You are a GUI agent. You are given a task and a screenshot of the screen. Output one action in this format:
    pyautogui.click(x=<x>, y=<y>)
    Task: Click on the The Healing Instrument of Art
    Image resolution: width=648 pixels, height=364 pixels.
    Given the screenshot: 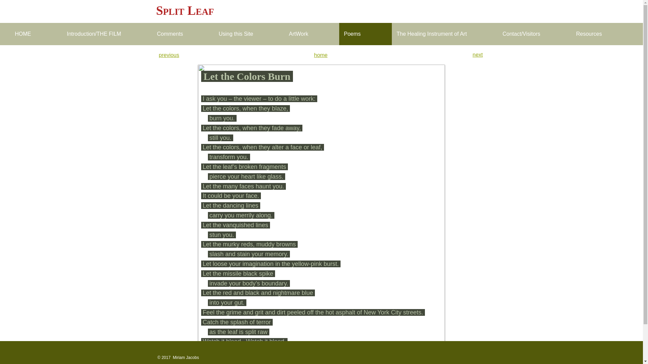 What is the action you would take?
    pyautogui.click(x=445, y=34)
    